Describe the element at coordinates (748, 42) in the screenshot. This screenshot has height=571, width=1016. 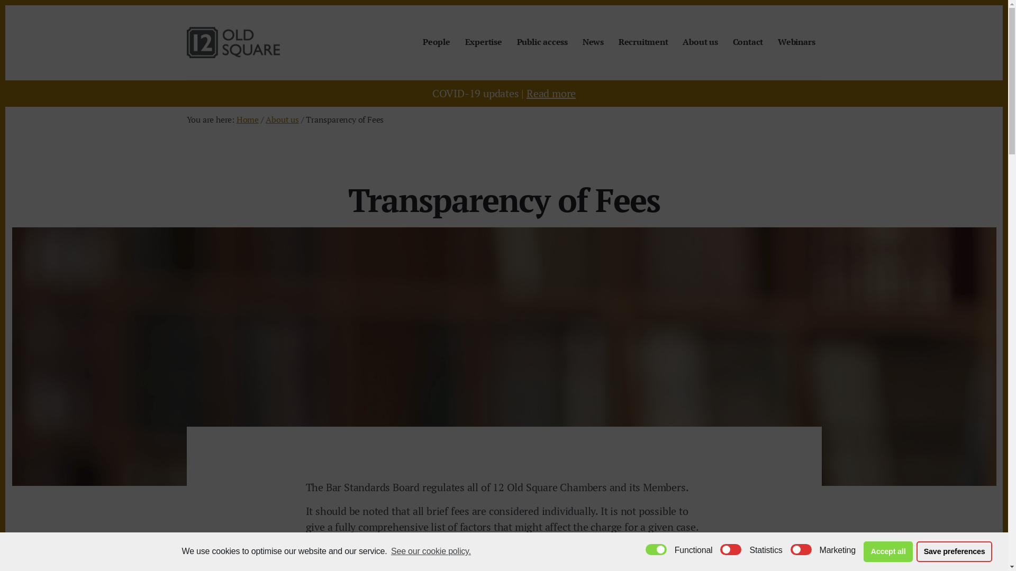
I see `Contact` at that location.